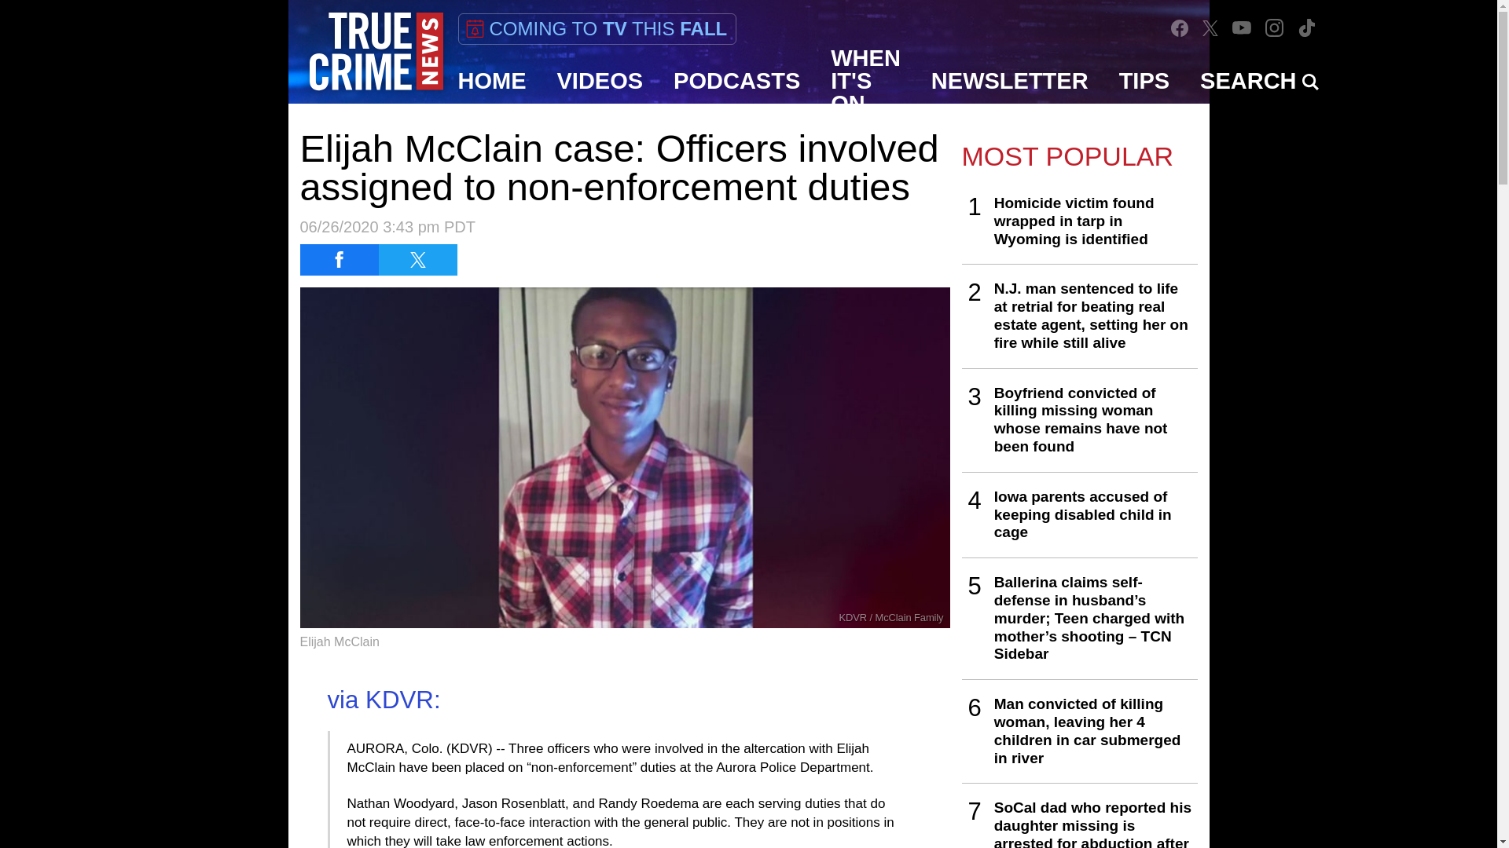  Describe the element at coordinates (1274, 28) in the screenshot. I see `Instagram` at that location.